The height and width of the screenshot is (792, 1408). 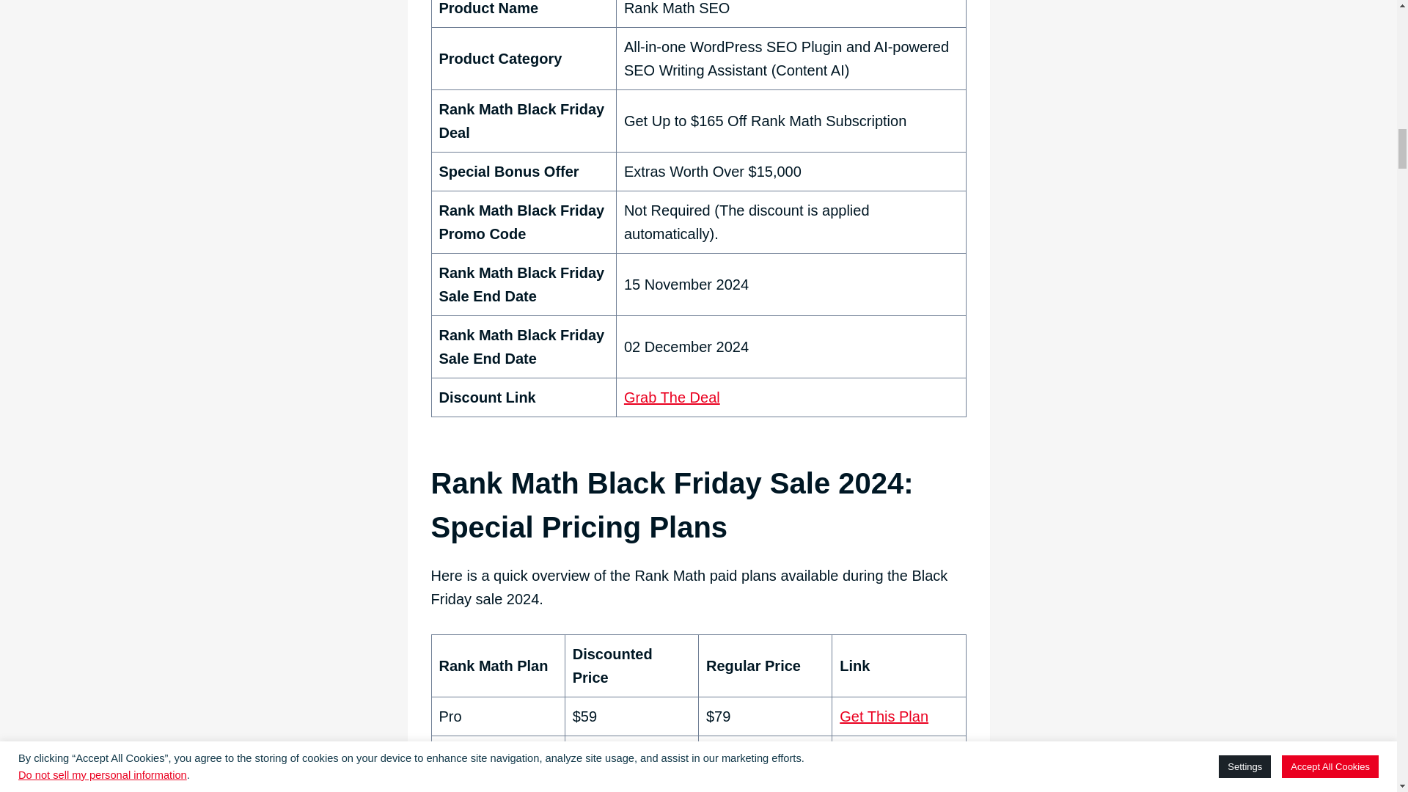 I want to click on Grab The Deal, so click(x=672, y=397).